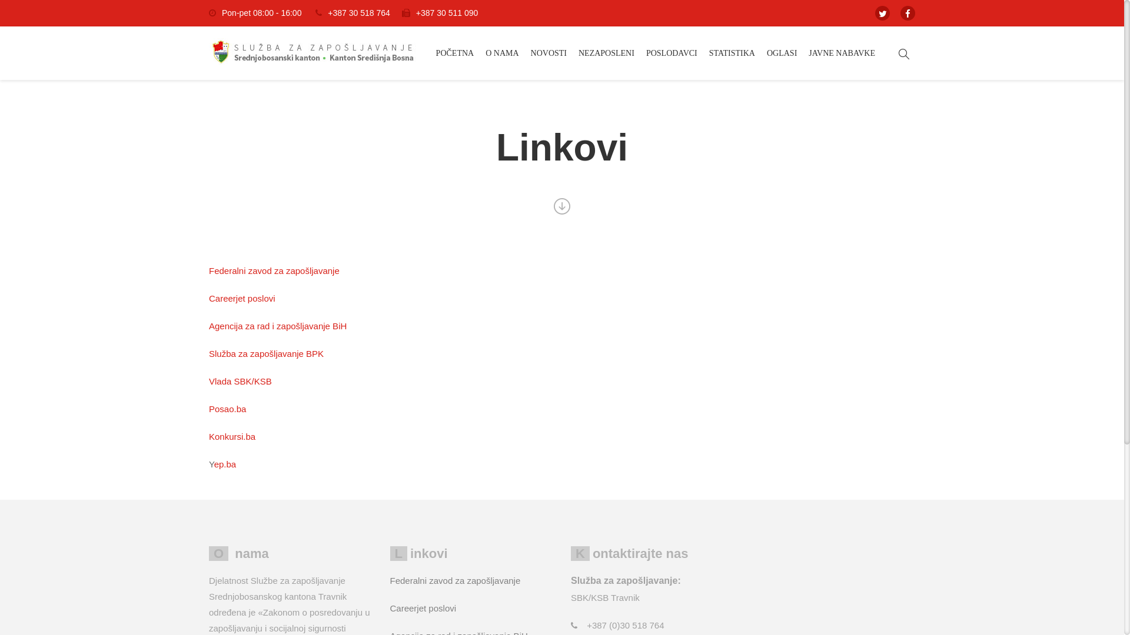 This screenshot has height=635, width=1130. What do you see at coordinates (225, 464) in the screenshot?
I see `ep.ba` at bounding box center [225, 464].